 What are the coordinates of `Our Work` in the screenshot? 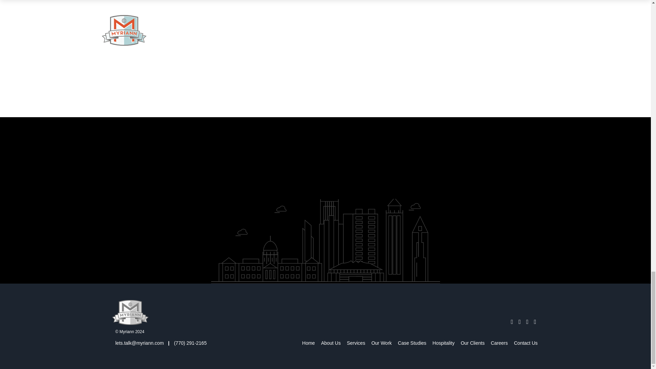 It's located at (381, 343).